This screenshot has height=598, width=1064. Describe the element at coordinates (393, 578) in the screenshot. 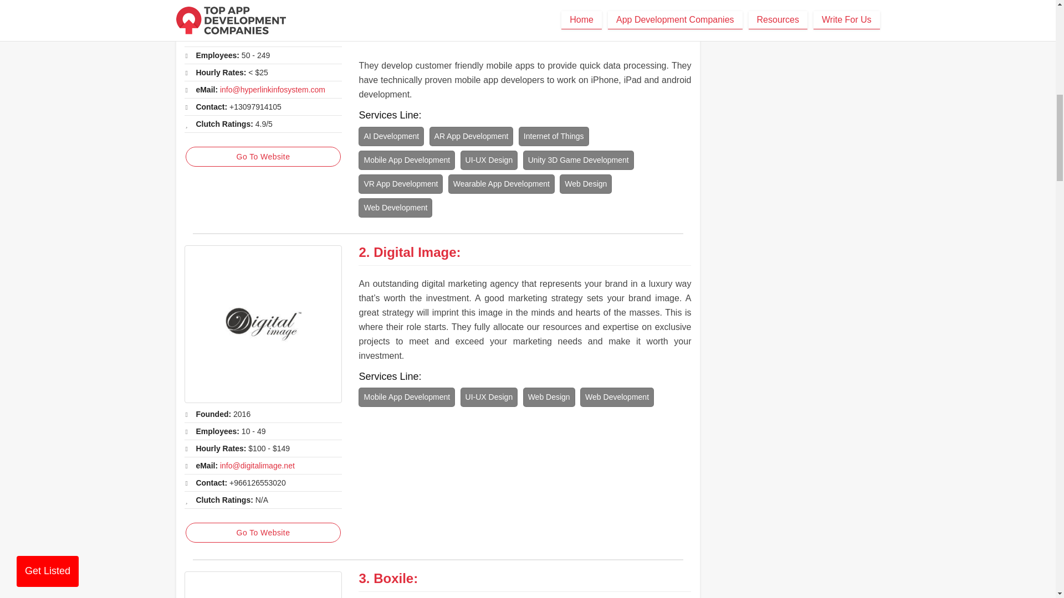

I see `Boxile` at that location.